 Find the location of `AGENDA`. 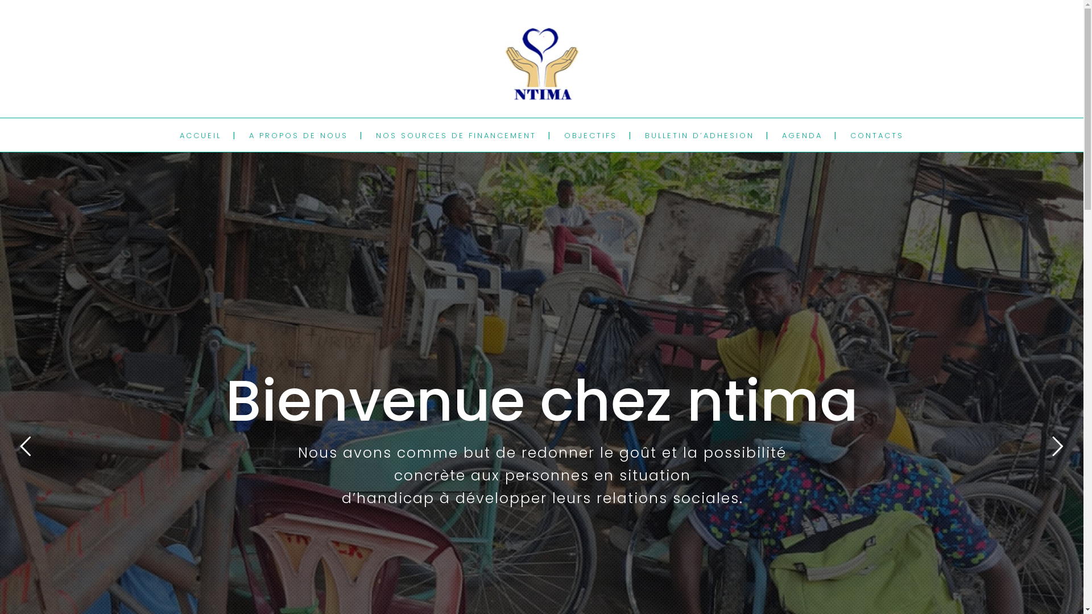

AGENDA is located at coordinates (802, 135).